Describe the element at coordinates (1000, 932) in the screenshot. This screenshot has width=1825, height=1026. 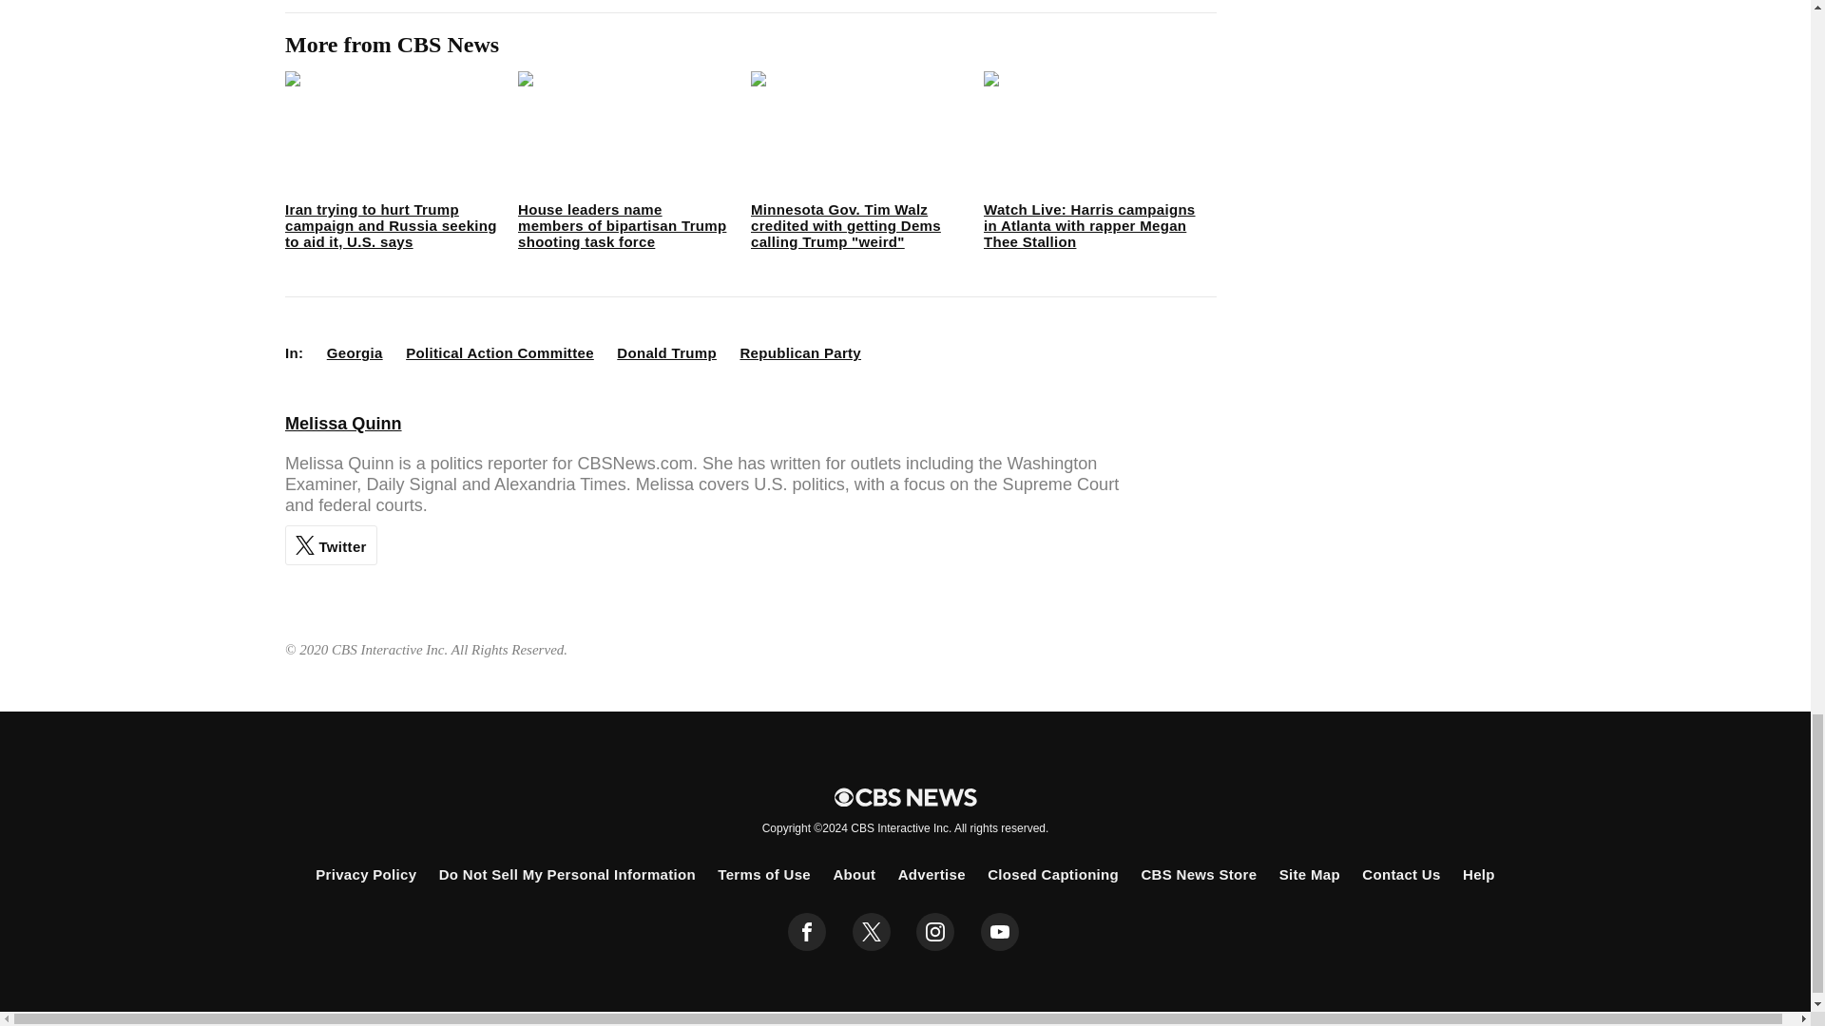
I see `youtube` at that location.